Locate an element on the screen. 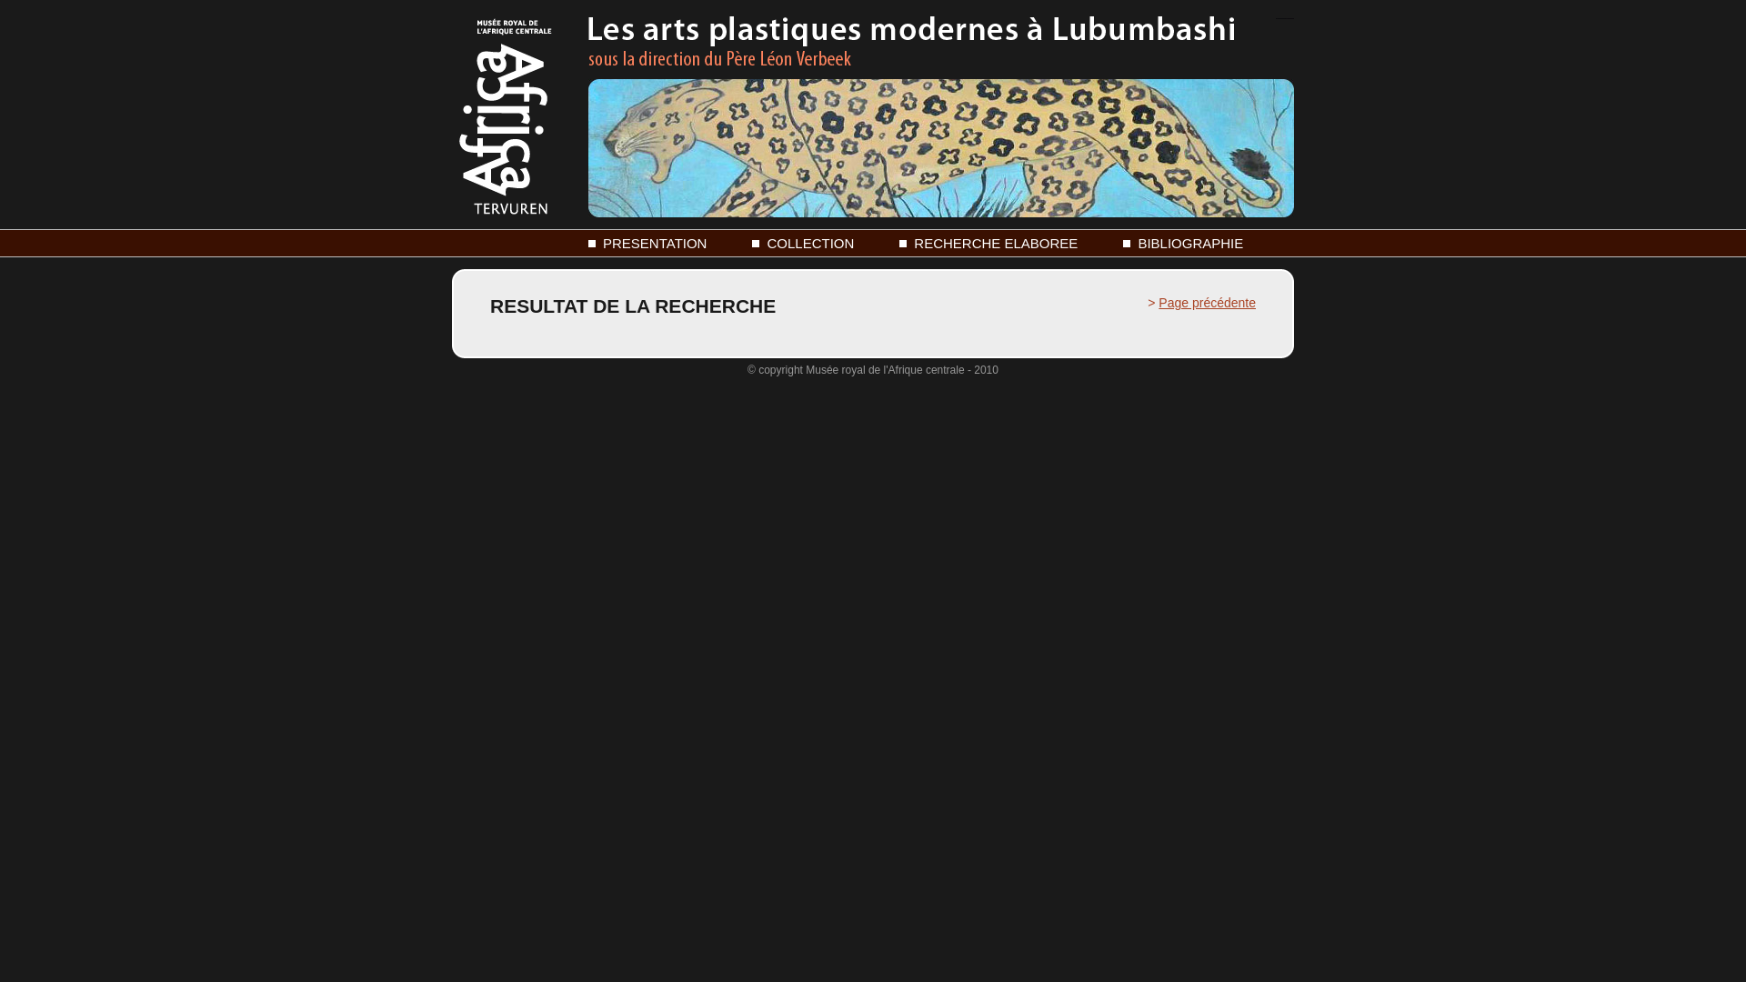 The width and height of the screenshot is (1746, 982). RECHERCHE ELABOREE is located at coordinates (988, 244).